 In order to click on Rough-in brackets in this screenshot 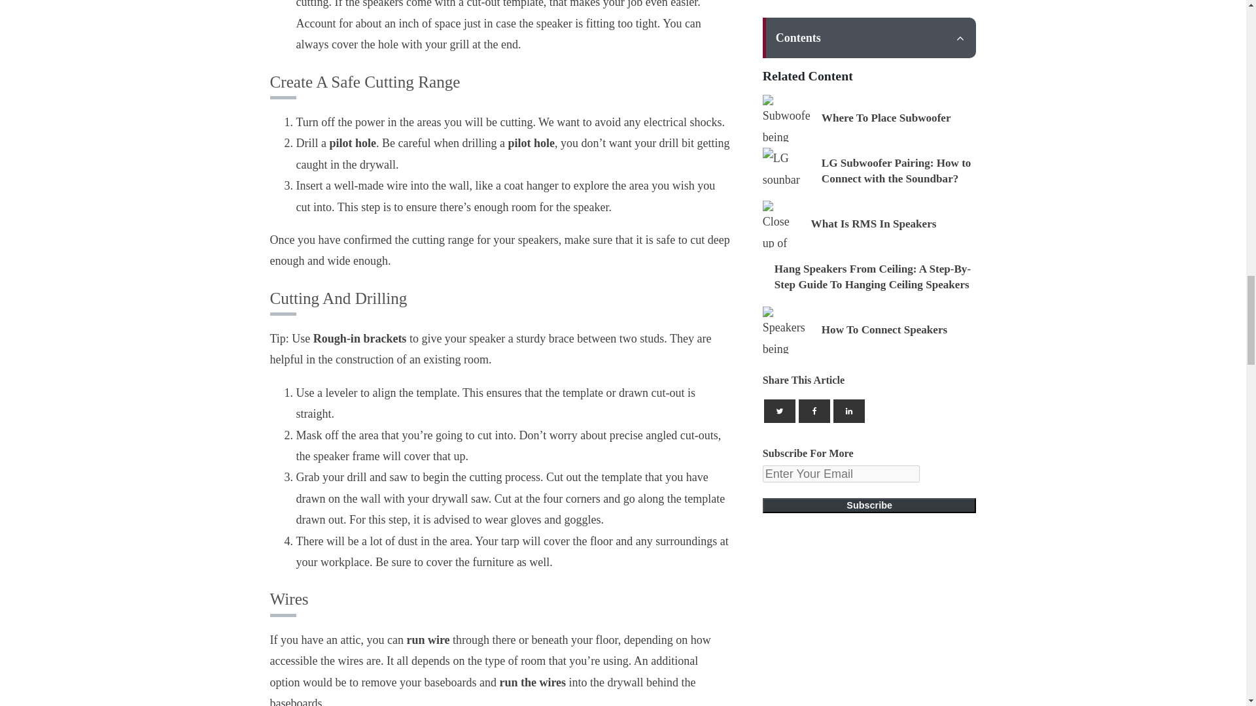, I will do `click(360, 339)`.